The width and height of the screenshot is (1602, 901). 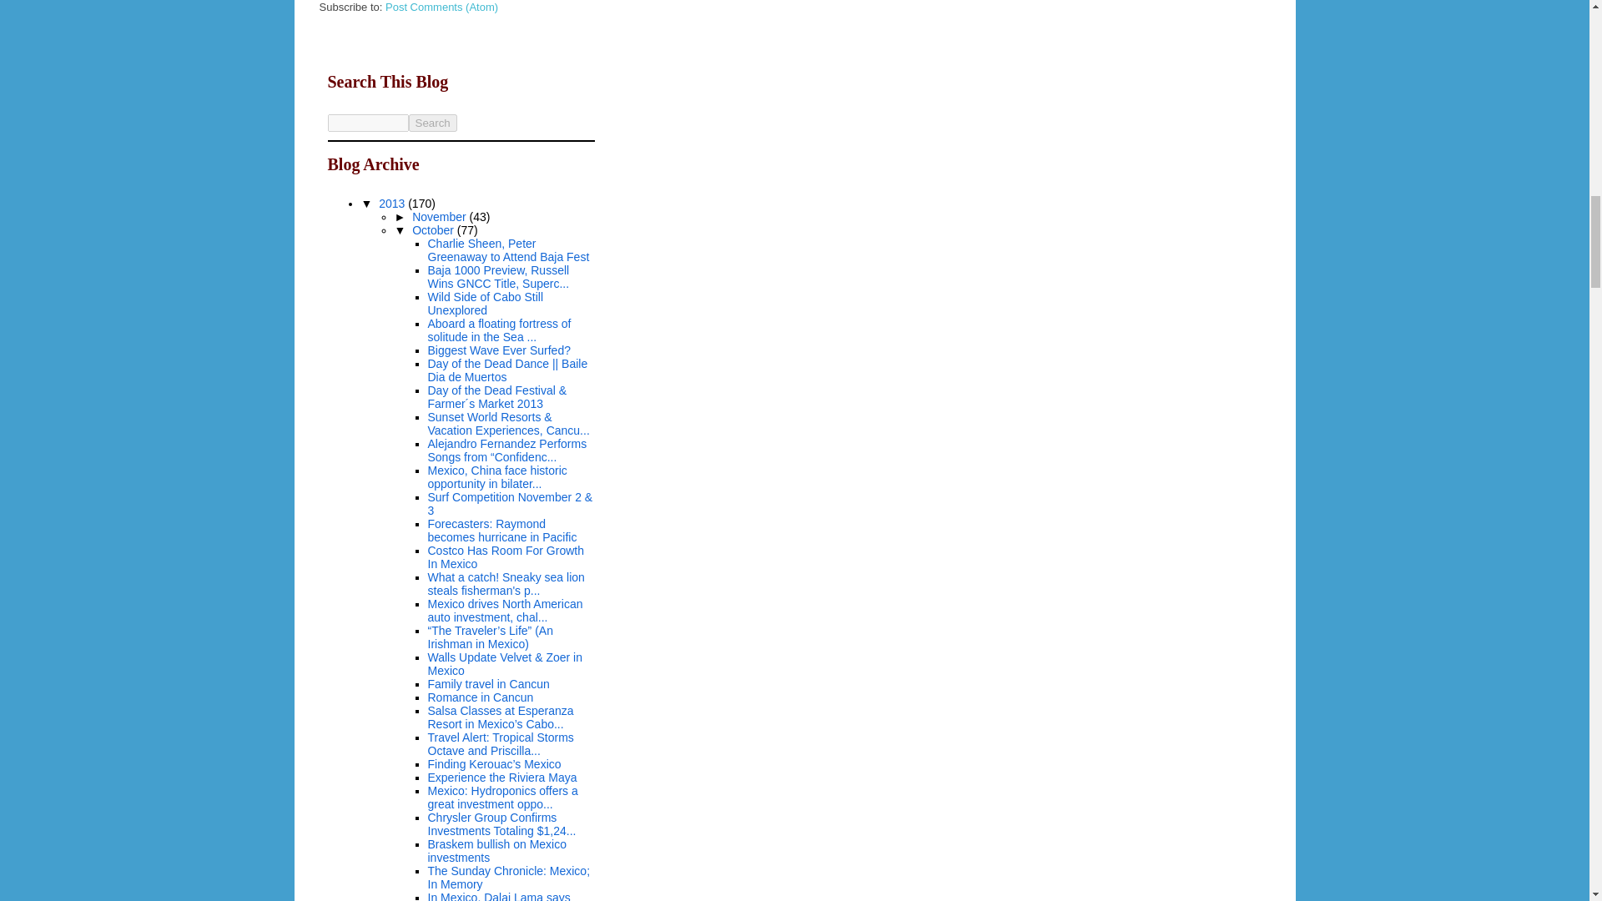 What do you see at coordinates (432, 123) in the screenshot?
I see `search` at bounding box center [432, 123].